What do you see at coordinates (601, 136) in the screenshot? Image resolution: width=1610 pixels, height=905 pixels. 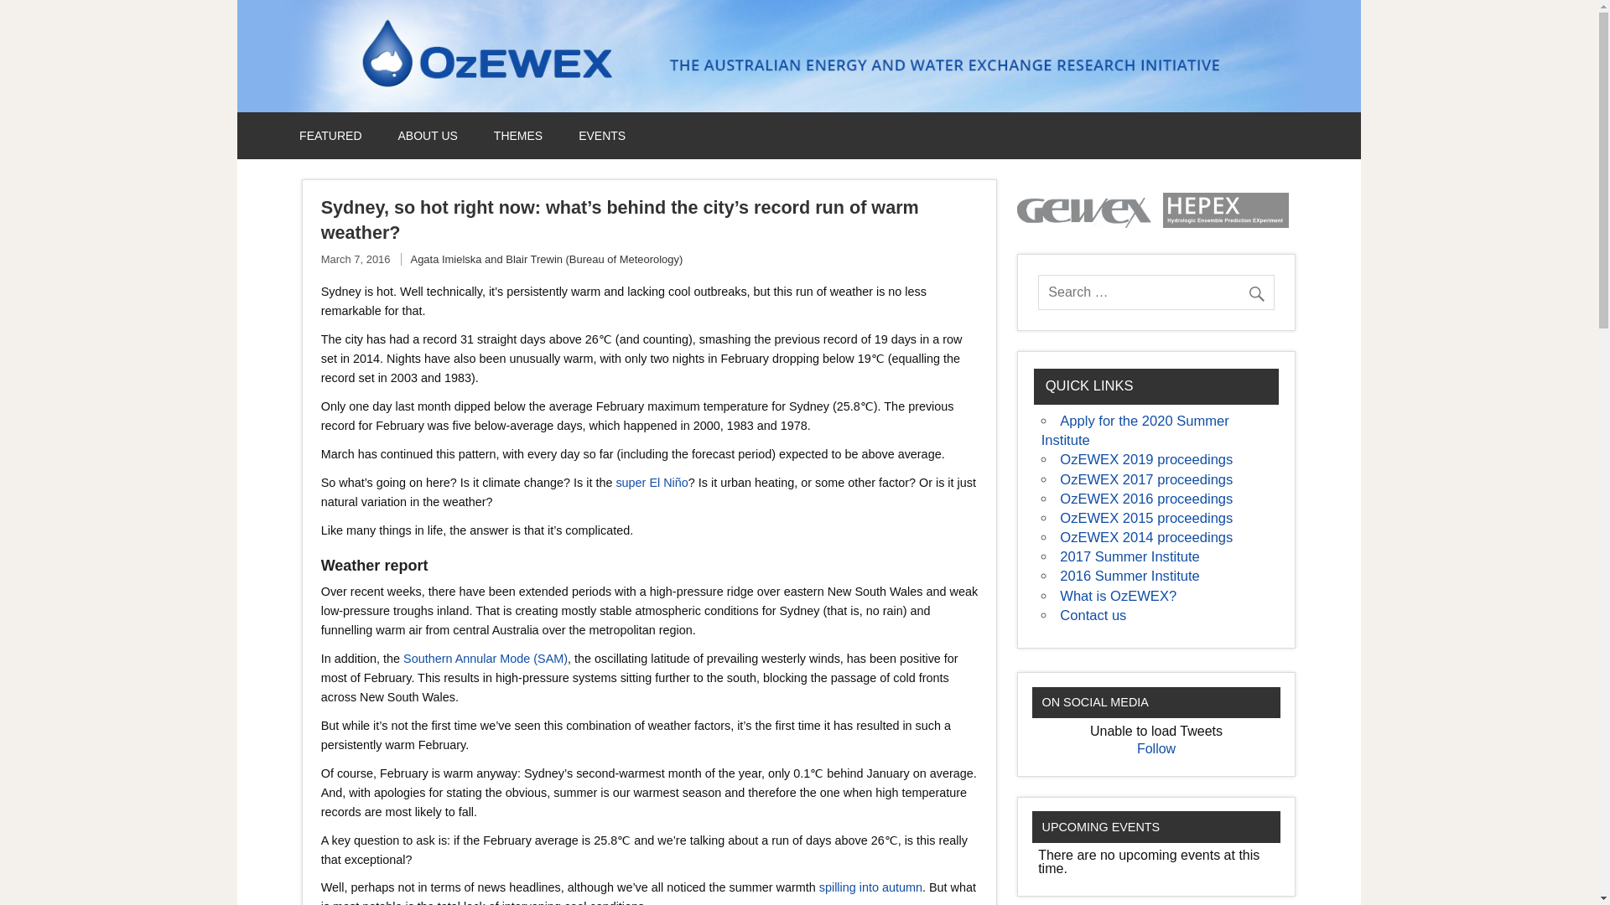 I see `EVENTS` at bounding box center [601, 136].